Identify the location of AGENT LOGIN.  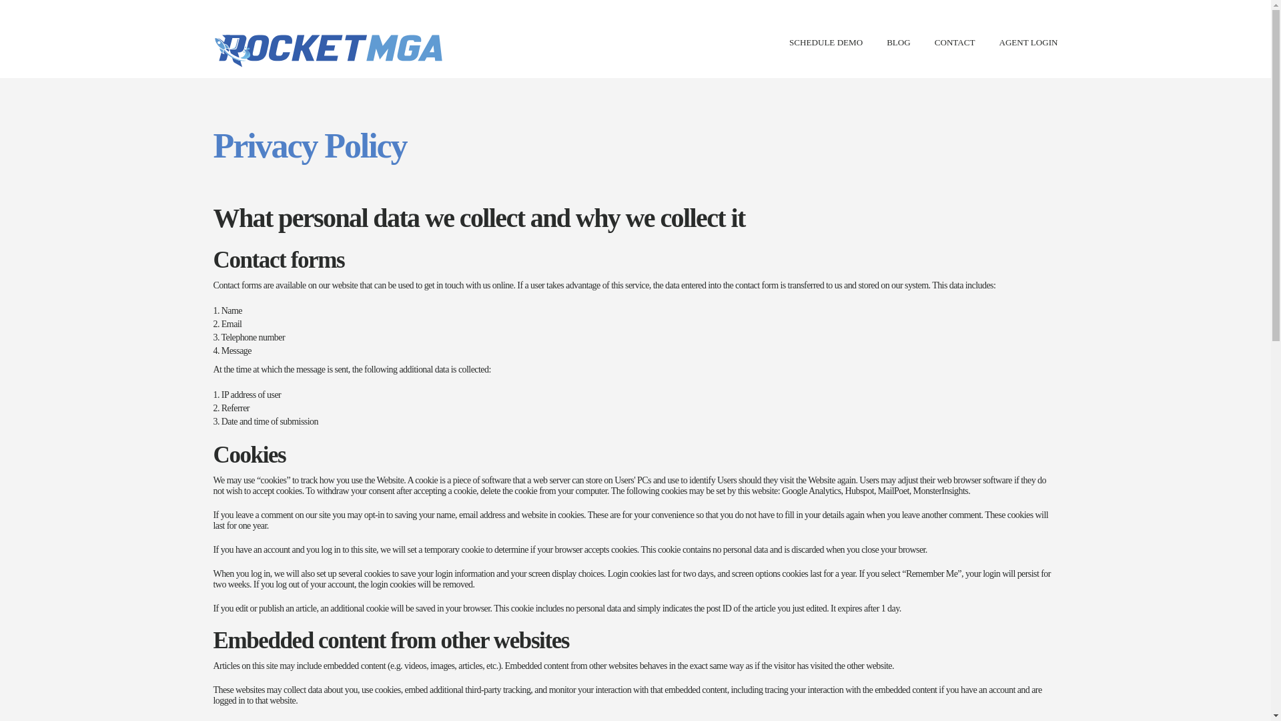
(1028, 43).